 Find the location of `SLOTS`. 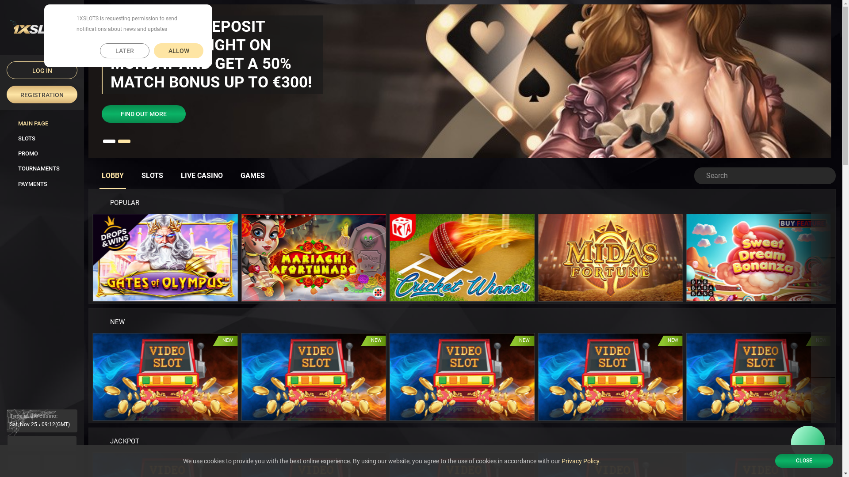

SLOTS is located at coordinates (152, 176).